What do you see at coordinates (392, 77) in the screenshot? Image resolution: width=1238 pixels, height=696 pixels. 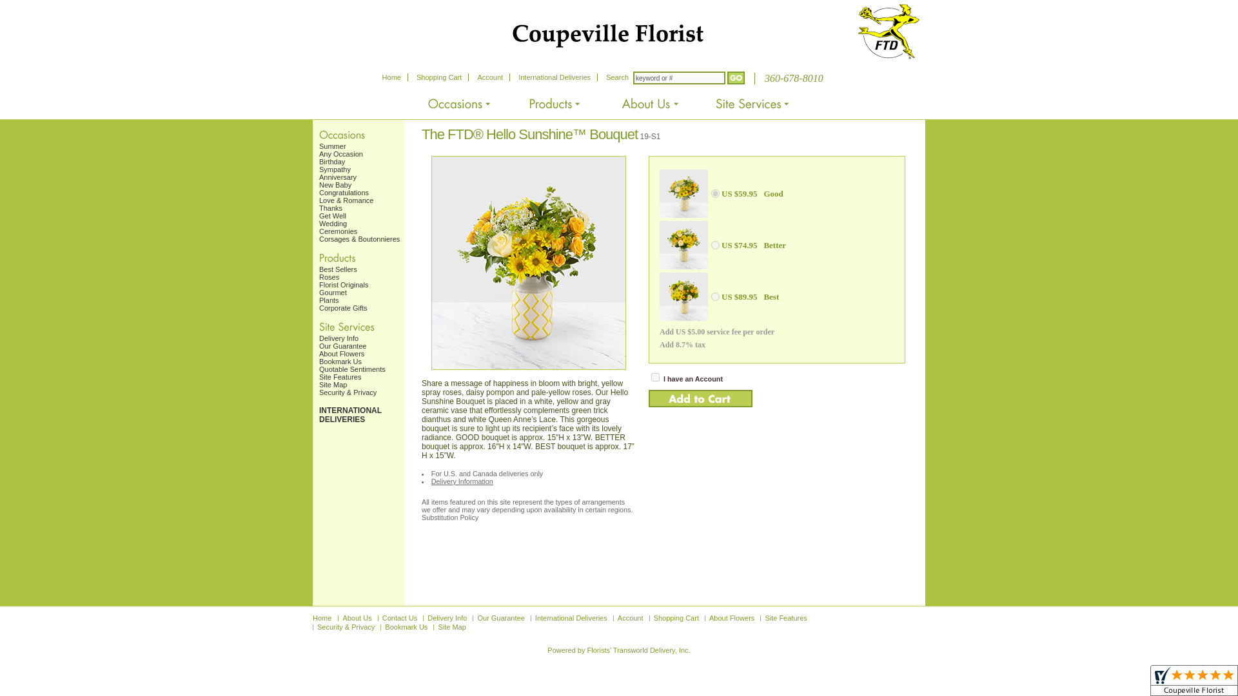 I see `Home` at bounding box center [392, 77].